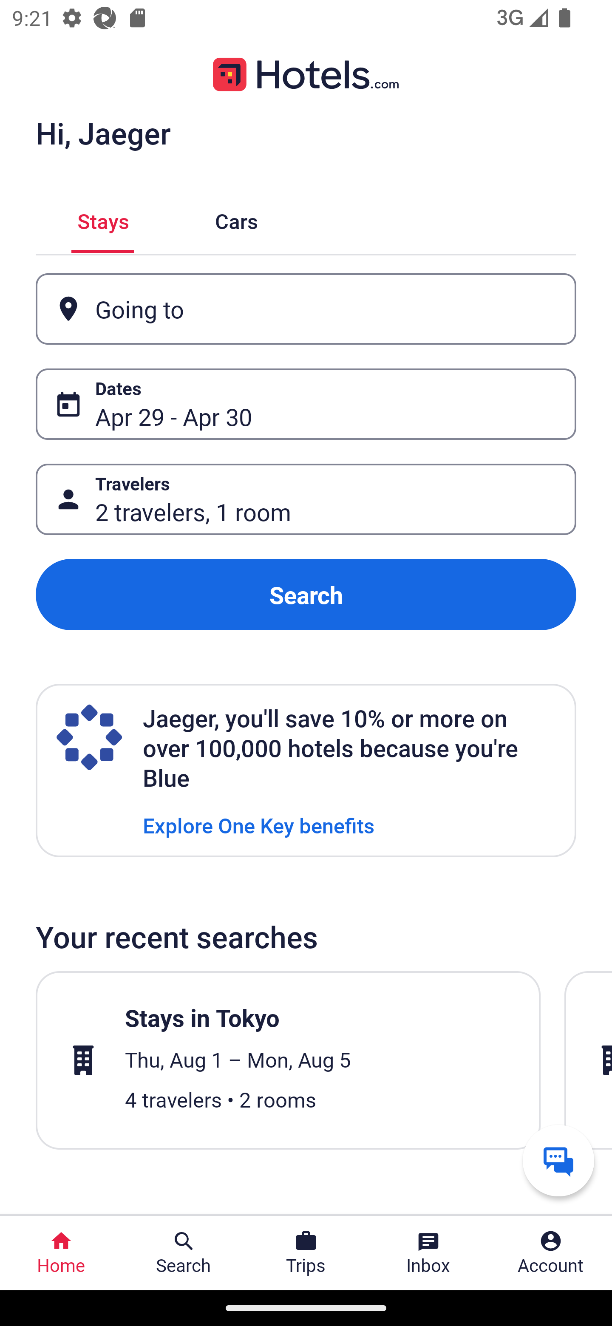  What do you see at coordinates (306, 1253) in the screenshot?
I see `Trips Trips Button` at bounding box center [306, 1253].